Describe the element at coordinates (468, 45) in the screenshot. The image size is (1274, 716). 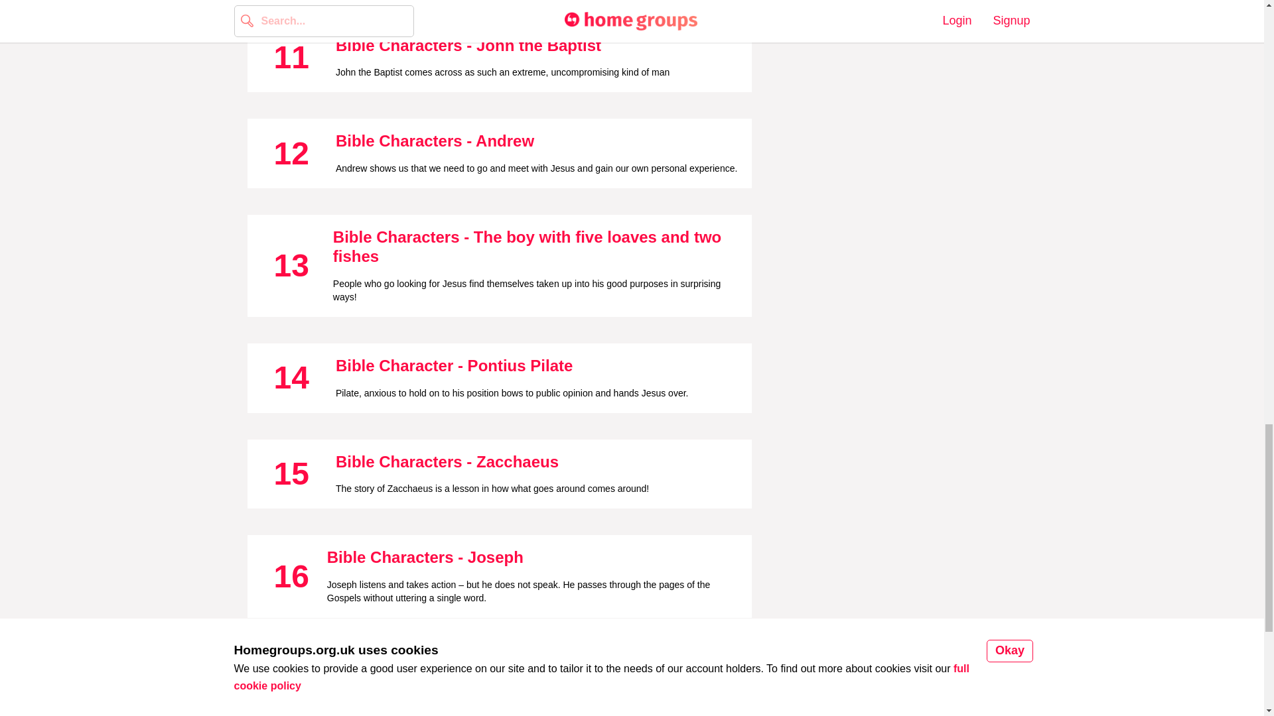
I see `Bible Characters - John the Baptist` at that location.